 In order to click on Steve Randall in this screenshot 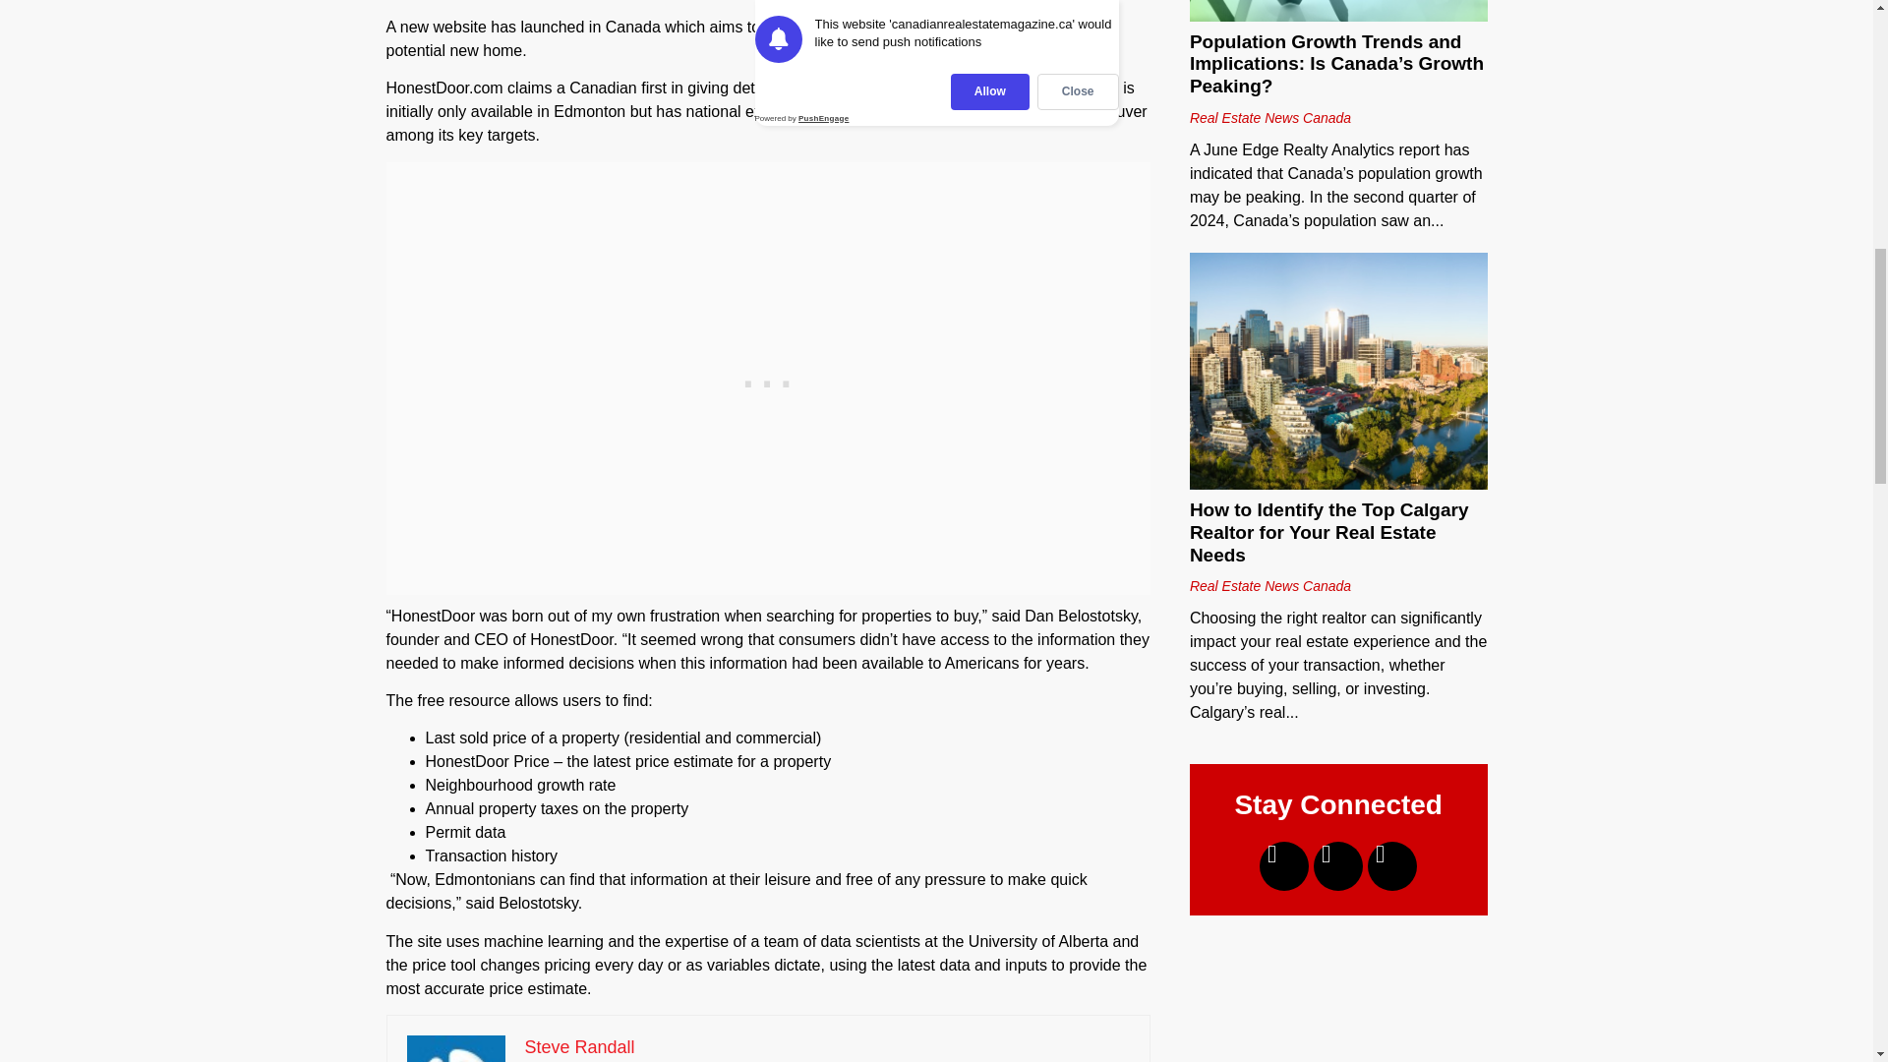, I will do `click(579, 1046)`.